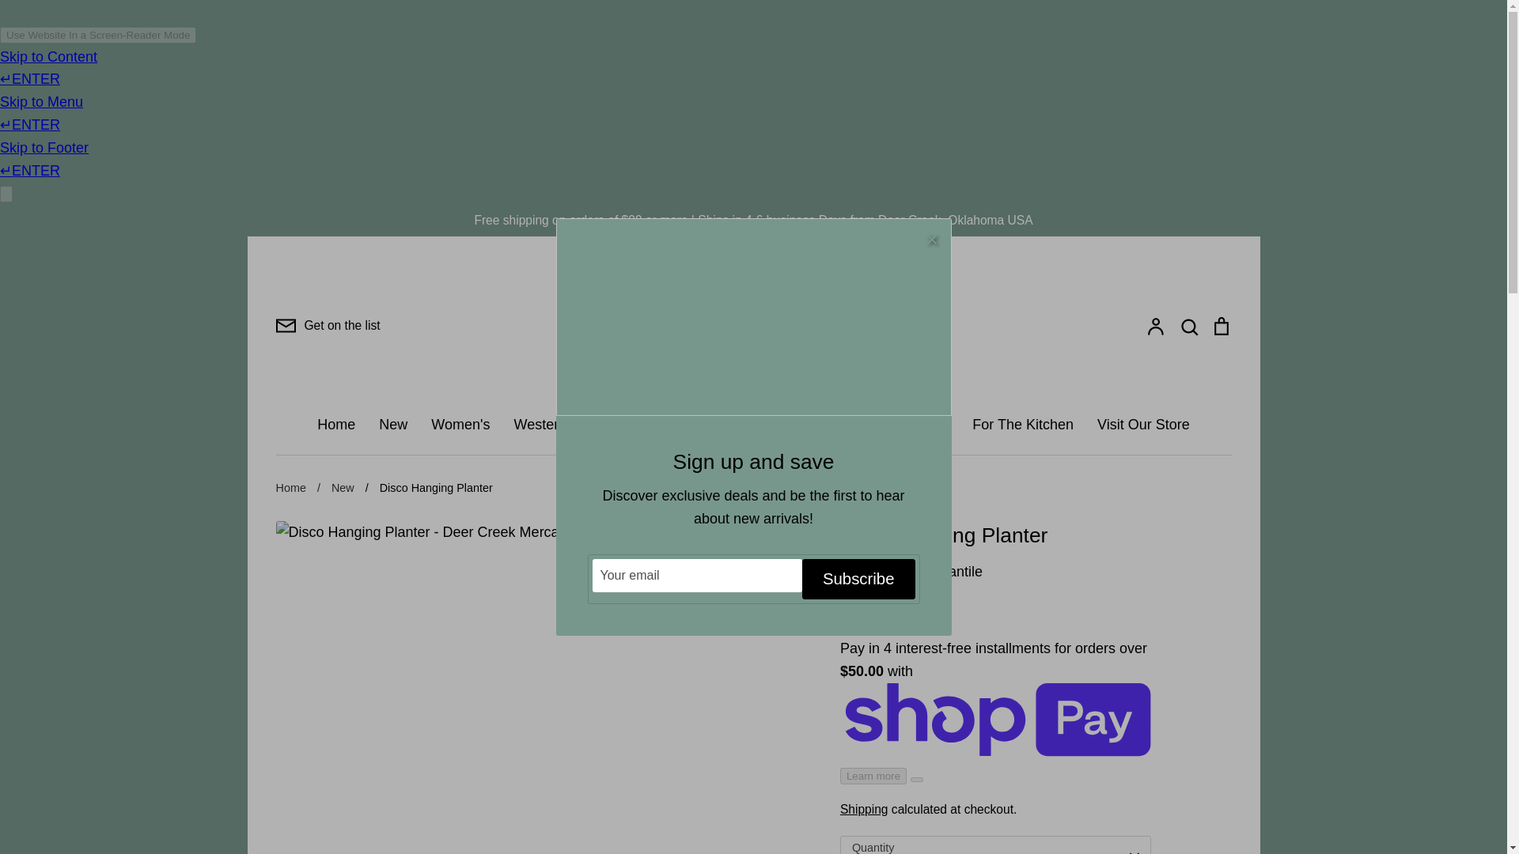 The image size is (1519, 854). Describe the element at coordinates (1220, 326) in the screenshot. I see `Cart` at that location.